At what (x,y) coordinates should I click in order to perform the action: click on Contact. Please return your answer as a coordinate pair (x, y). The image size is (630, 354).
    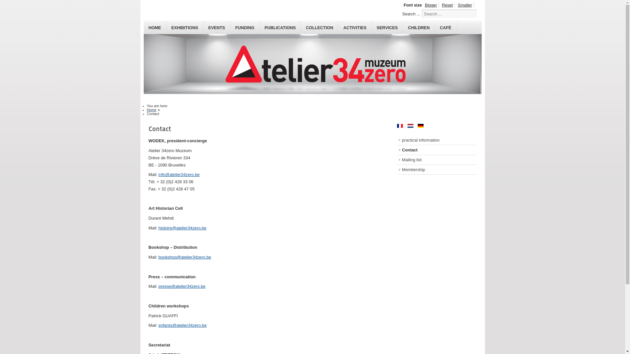
    Looking at the image, I should click on (437, 150).